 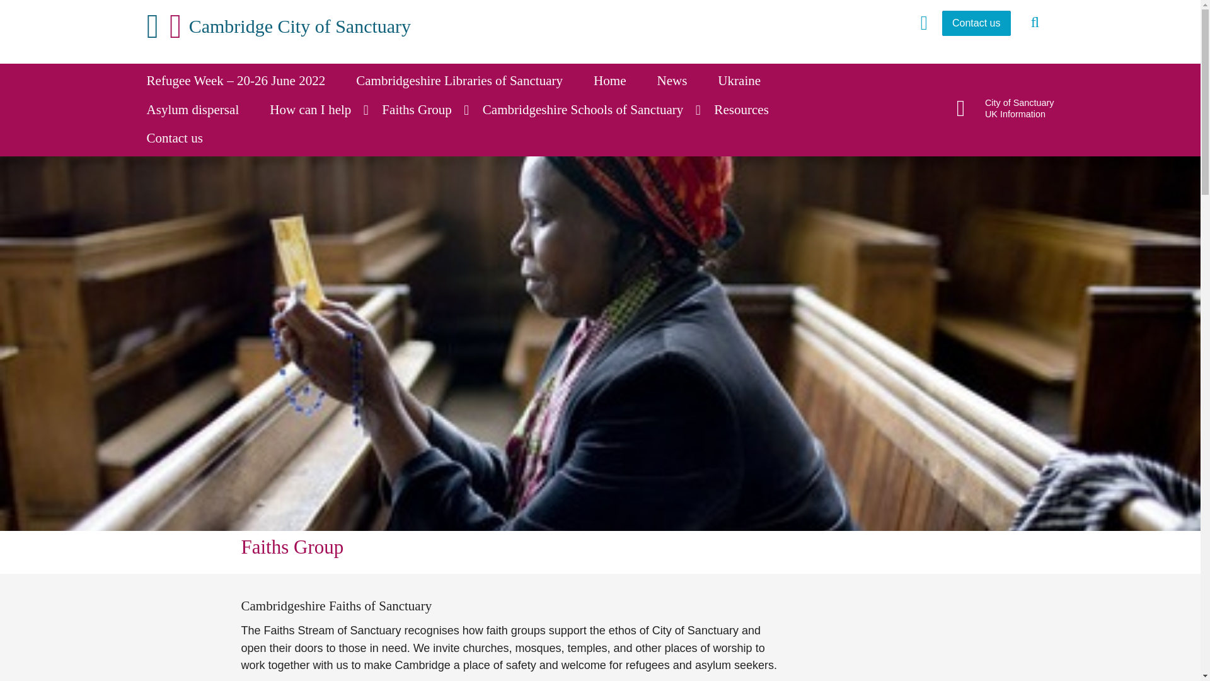 I want to click on Cambridge City of Sanctuary, so click(x=279, y=26).